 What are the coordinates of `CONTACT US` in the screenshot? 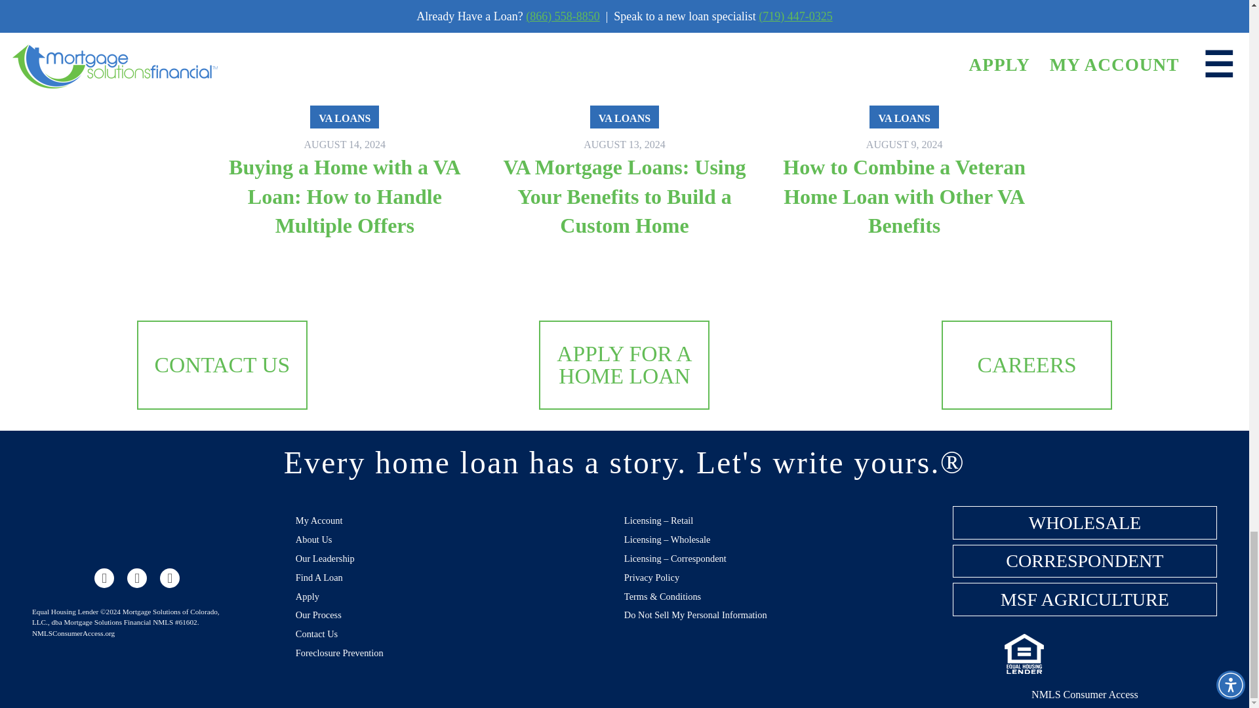 It's located at (222, 364).